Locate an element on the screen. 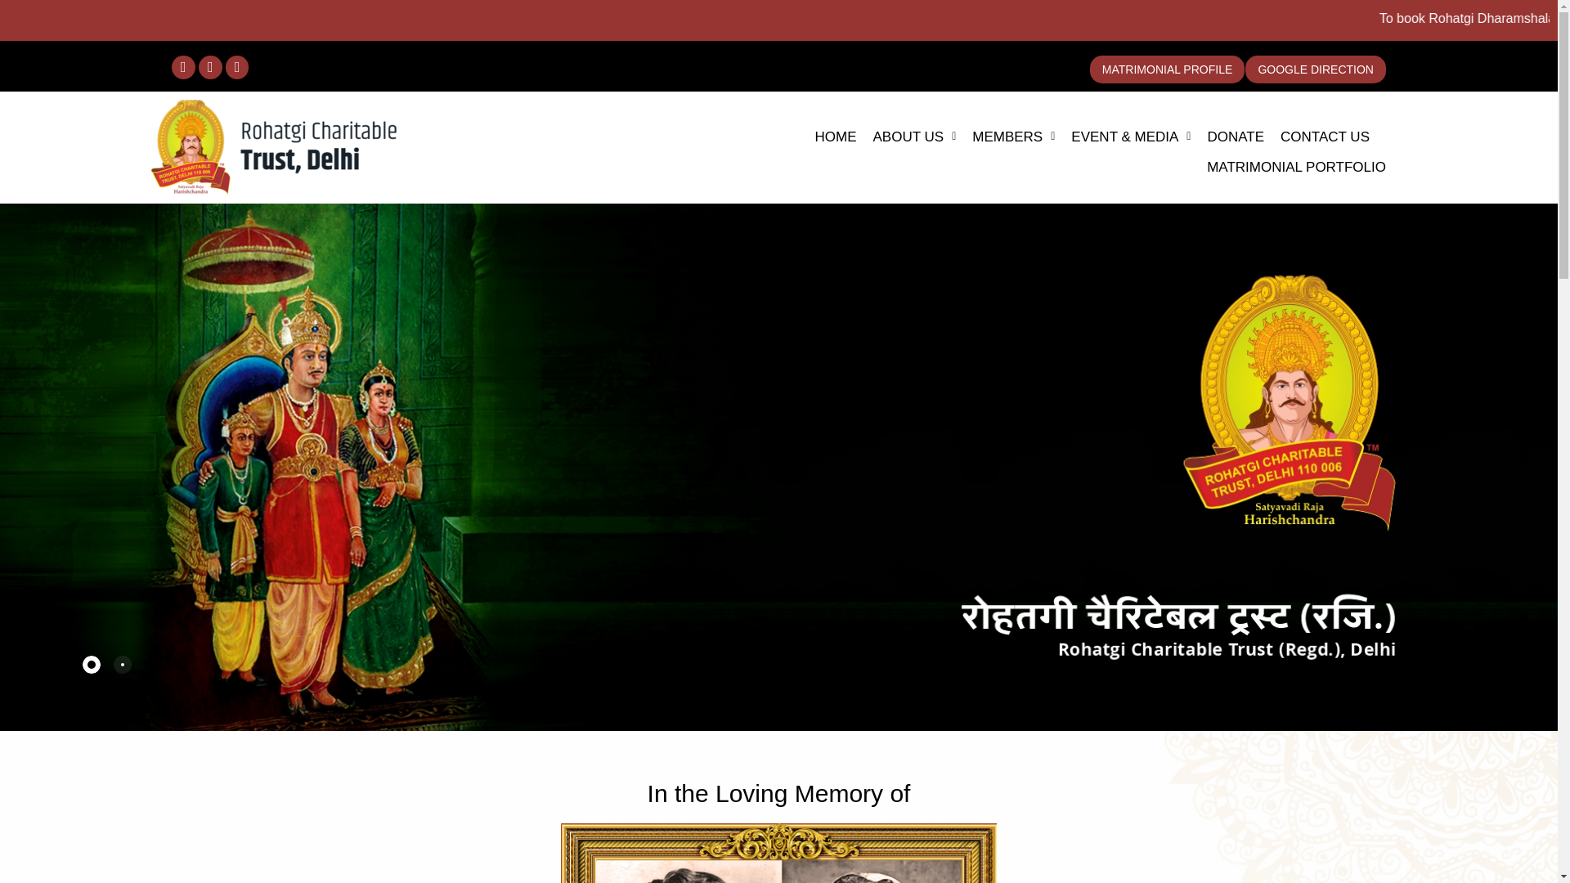 The height and width of the screenshot is (883, 1570). HOME is located at coordinates (836, 136).